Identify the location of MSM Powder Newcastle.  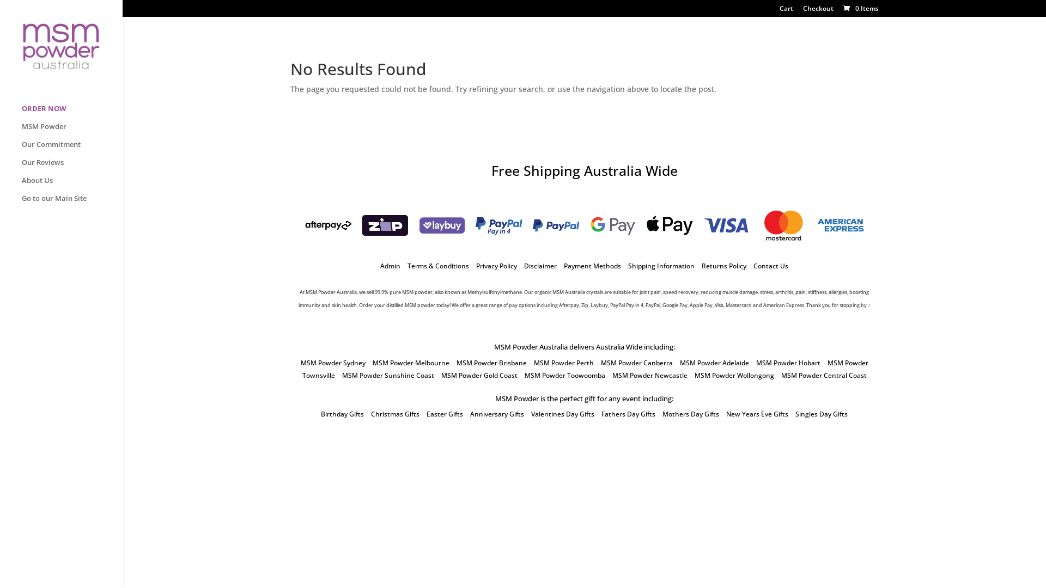
(650, 376).